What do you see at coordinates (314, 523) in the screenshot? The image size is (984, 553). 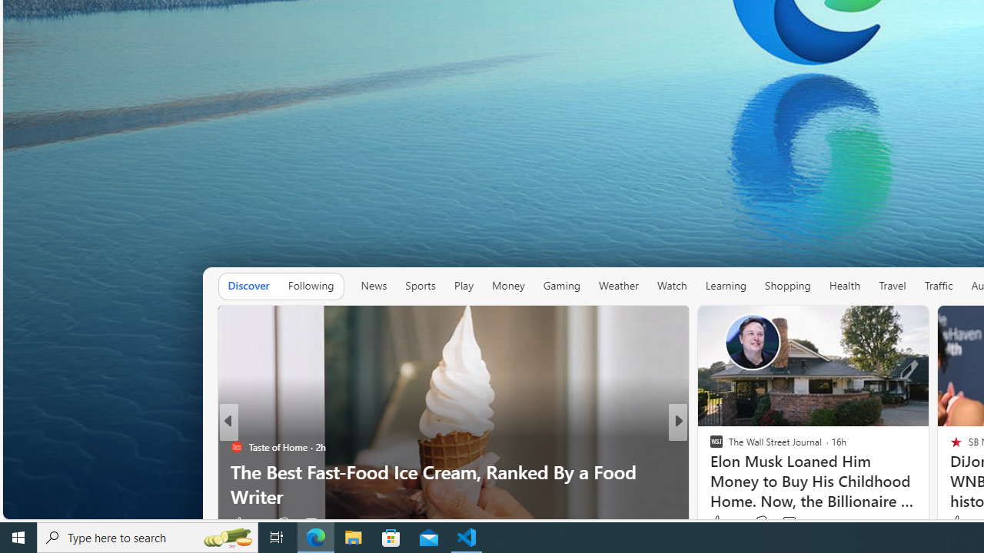 I see `View comments 29 Comment` at bounding box center [314, 523].